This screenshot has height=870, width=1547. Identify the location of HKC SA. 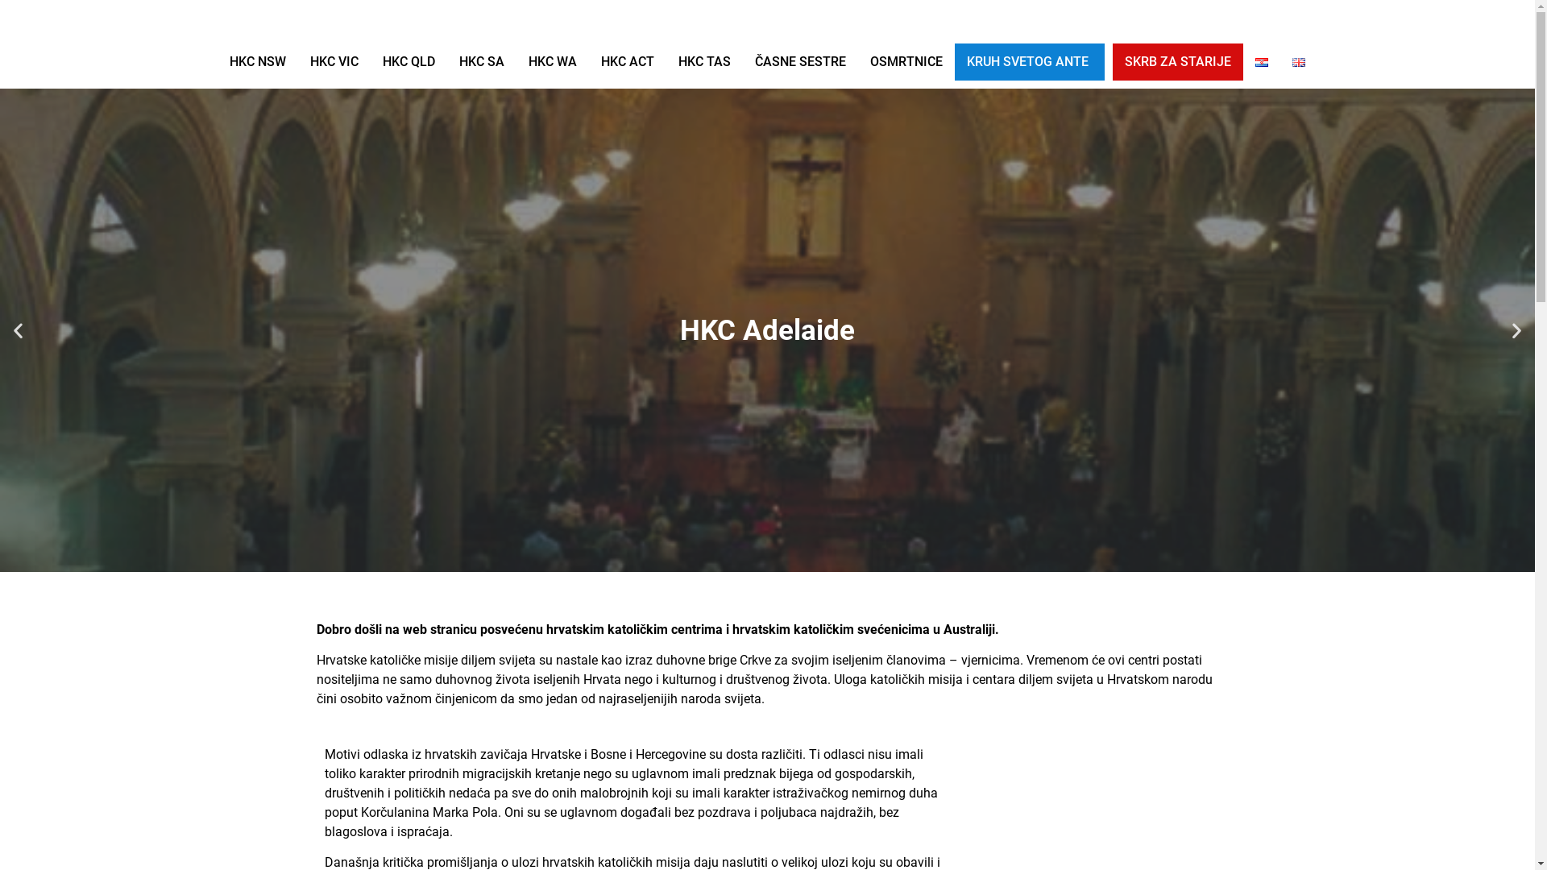
(482, 62).